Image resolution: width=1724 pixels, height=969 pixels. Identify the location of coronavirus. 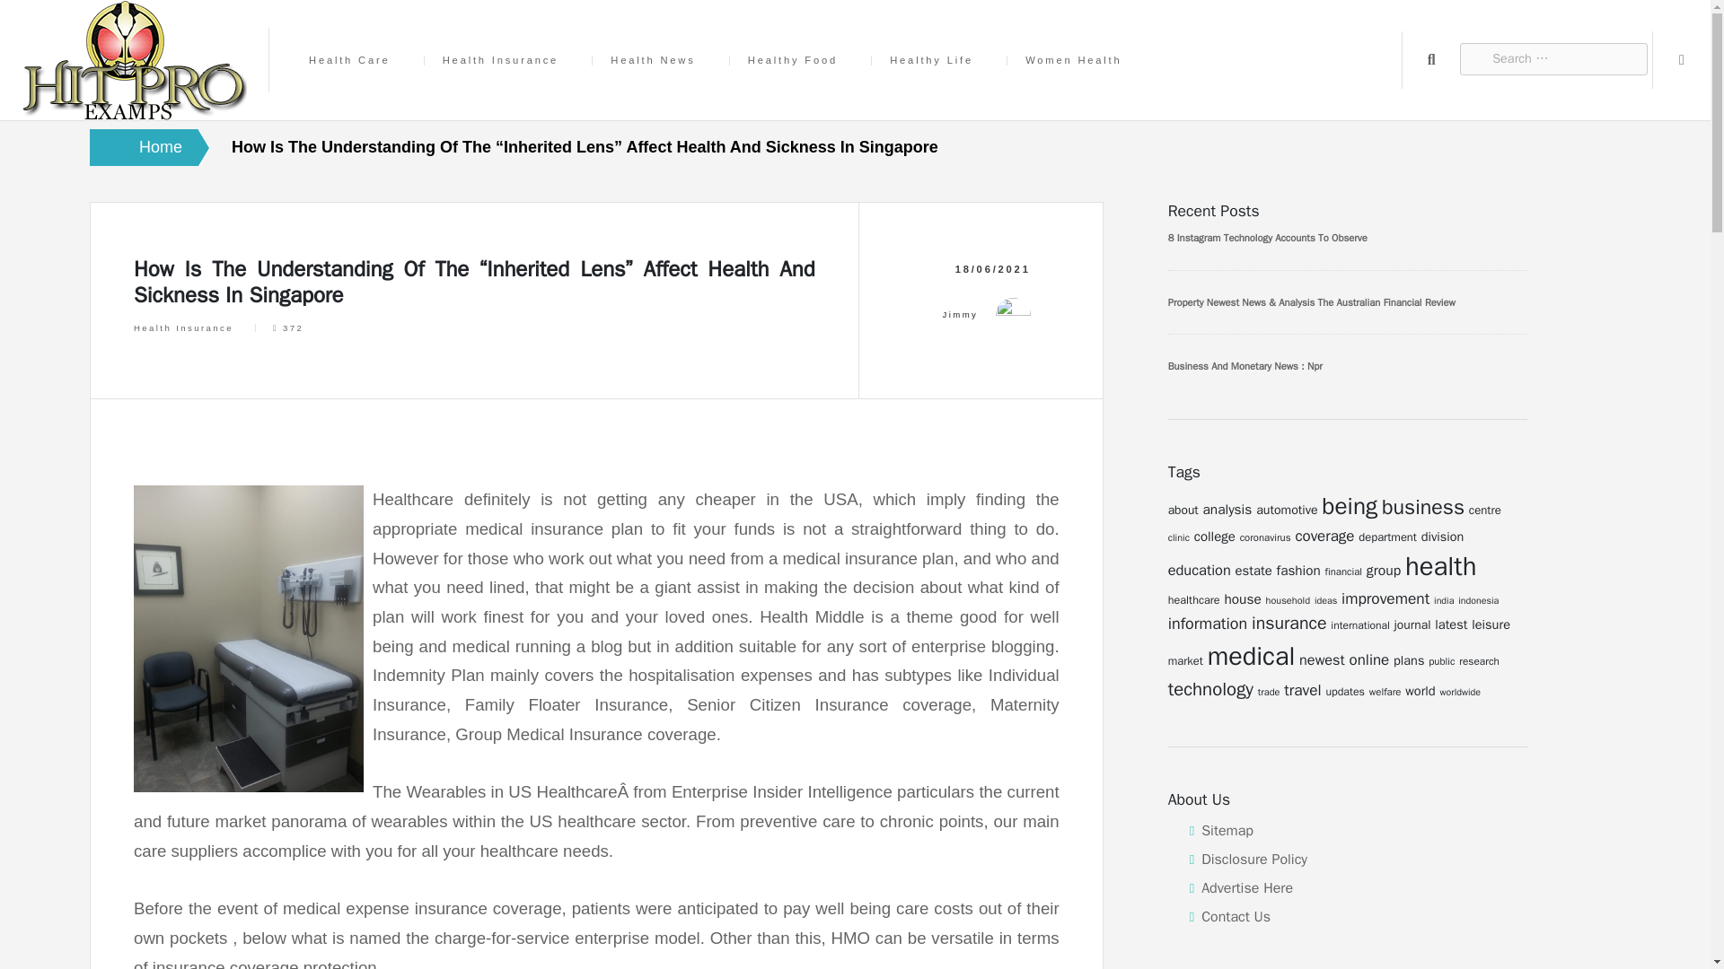
(1265, 537).